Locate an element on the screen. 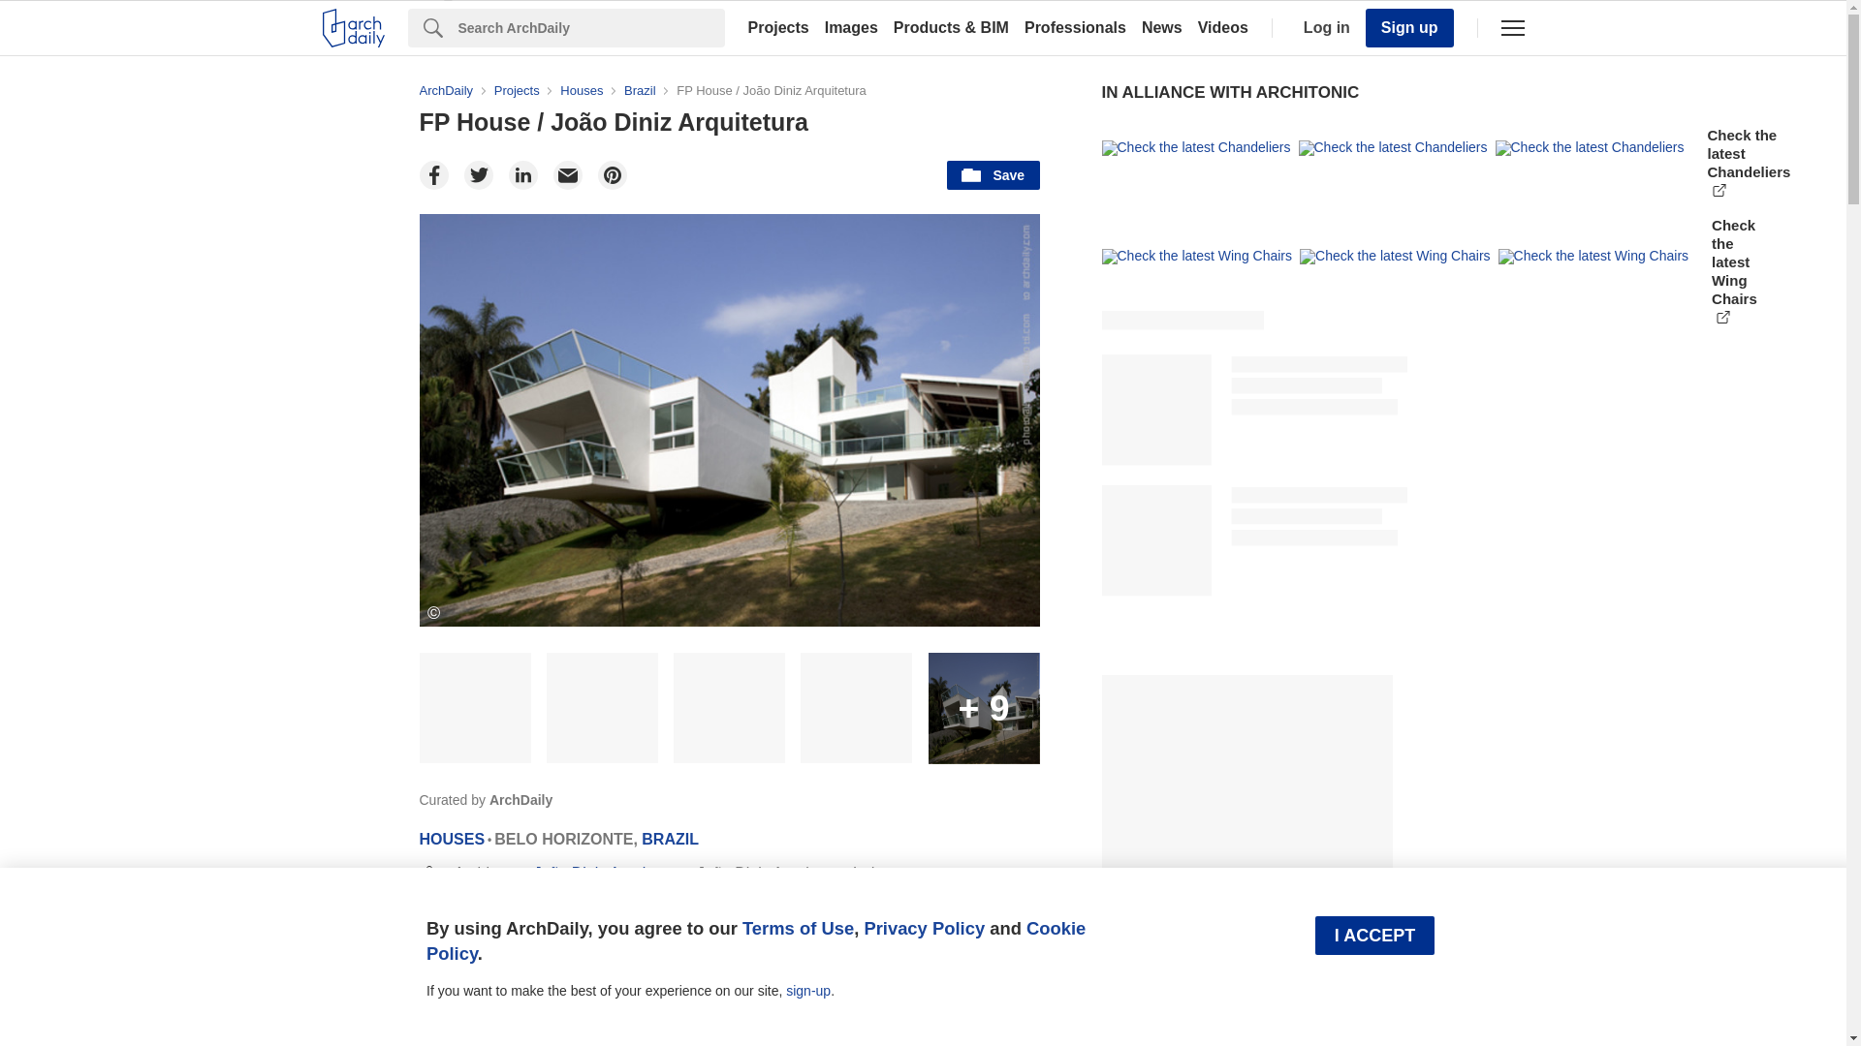  Projects is located at coordinates (778, 27).